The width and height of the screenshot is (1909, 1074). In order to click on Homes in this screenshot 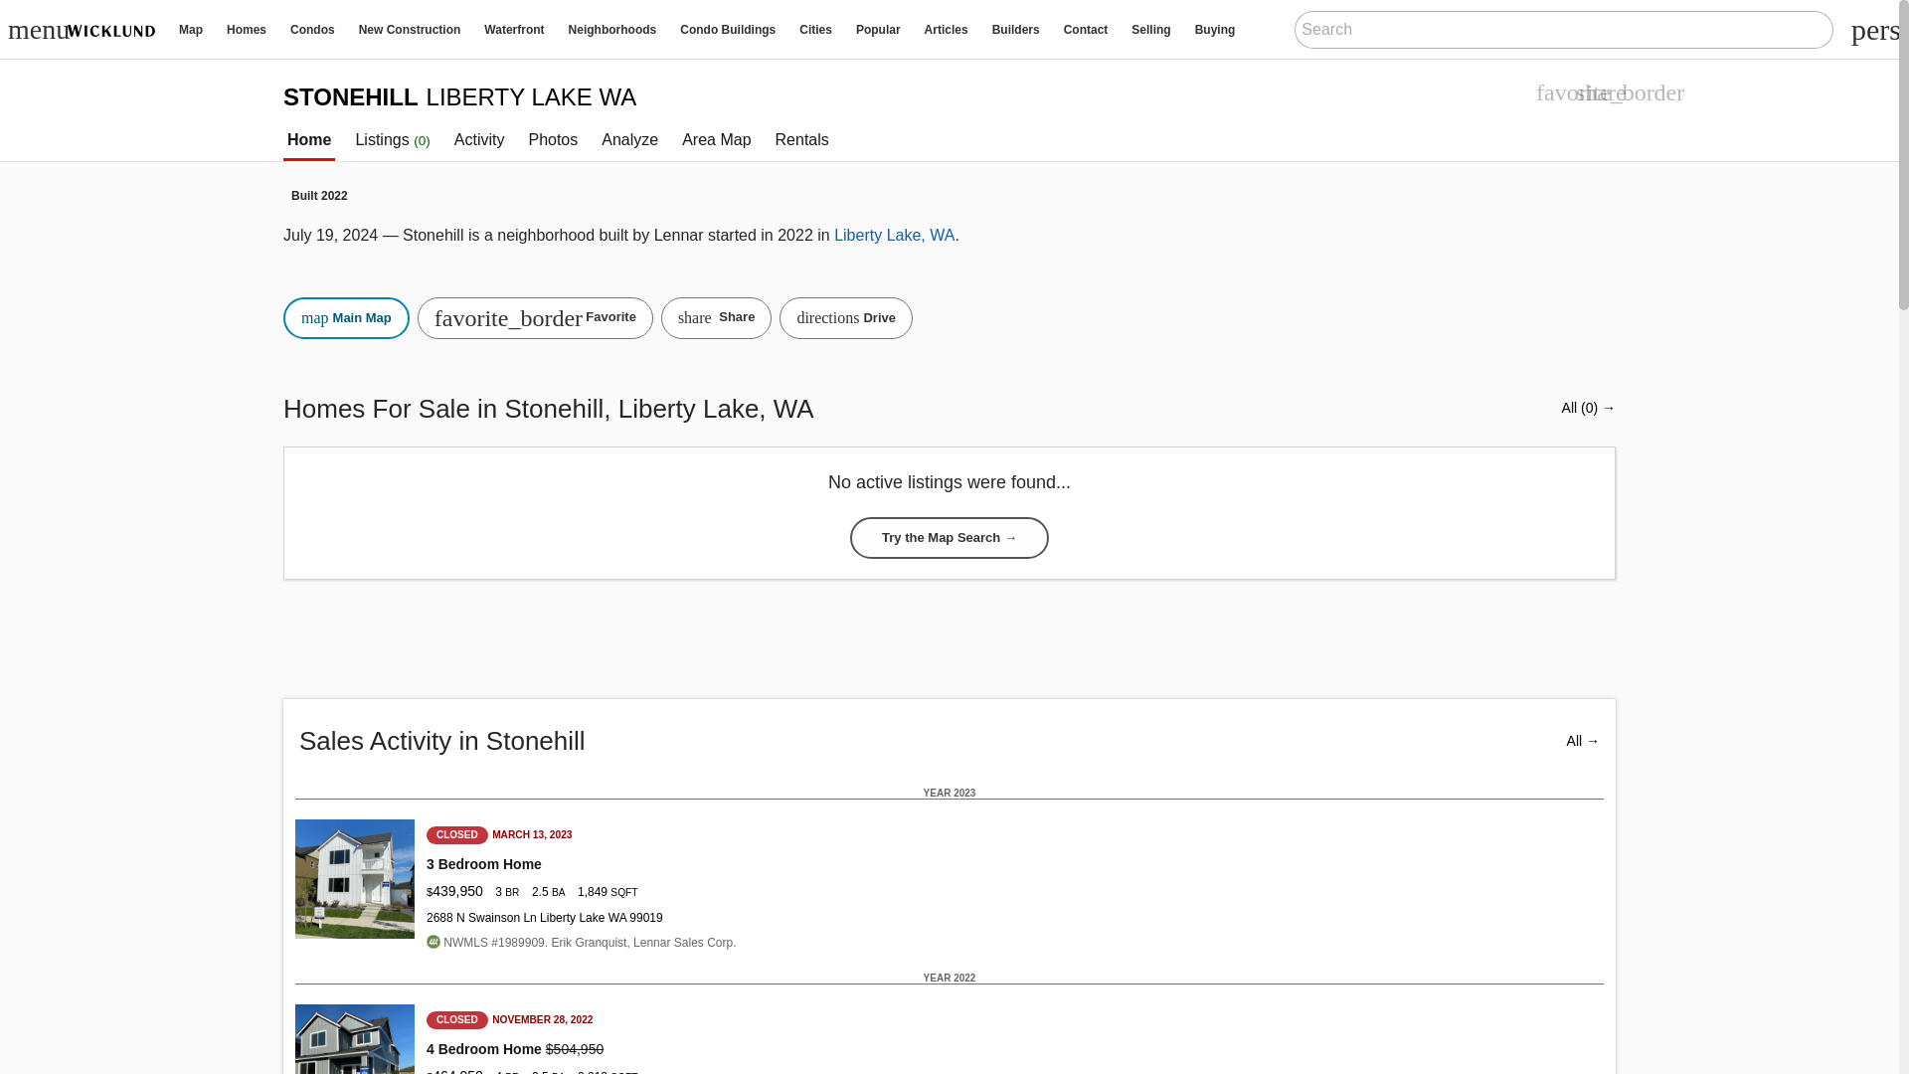, I will do `click(247, 29)`.